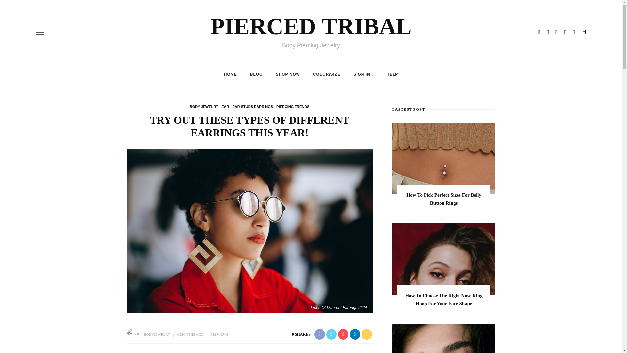 The height and width of the screenshot is (353, 627). What do you see at coordinates (287, 74) in the screenshot?
I see `SHOP NOW` at bounding box center [287, 74].